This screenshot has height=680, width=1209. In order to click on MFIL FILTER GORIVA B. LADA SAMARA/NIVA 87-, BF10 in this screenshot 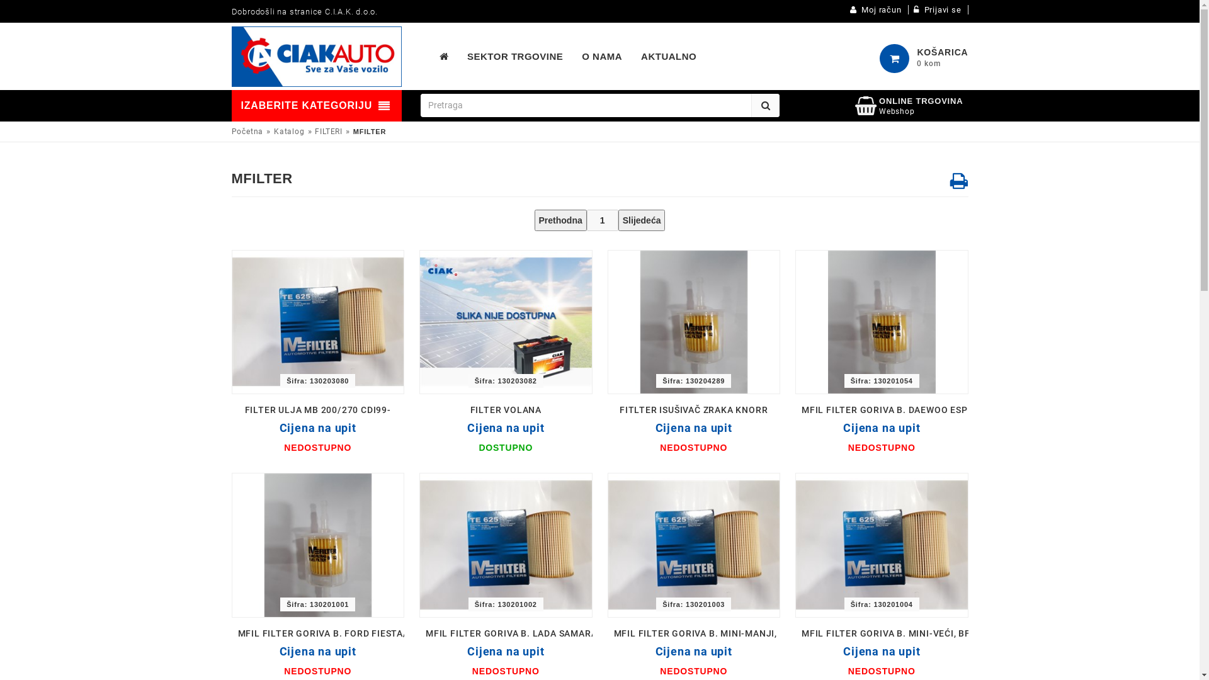, I will do `click(547, 633)`.